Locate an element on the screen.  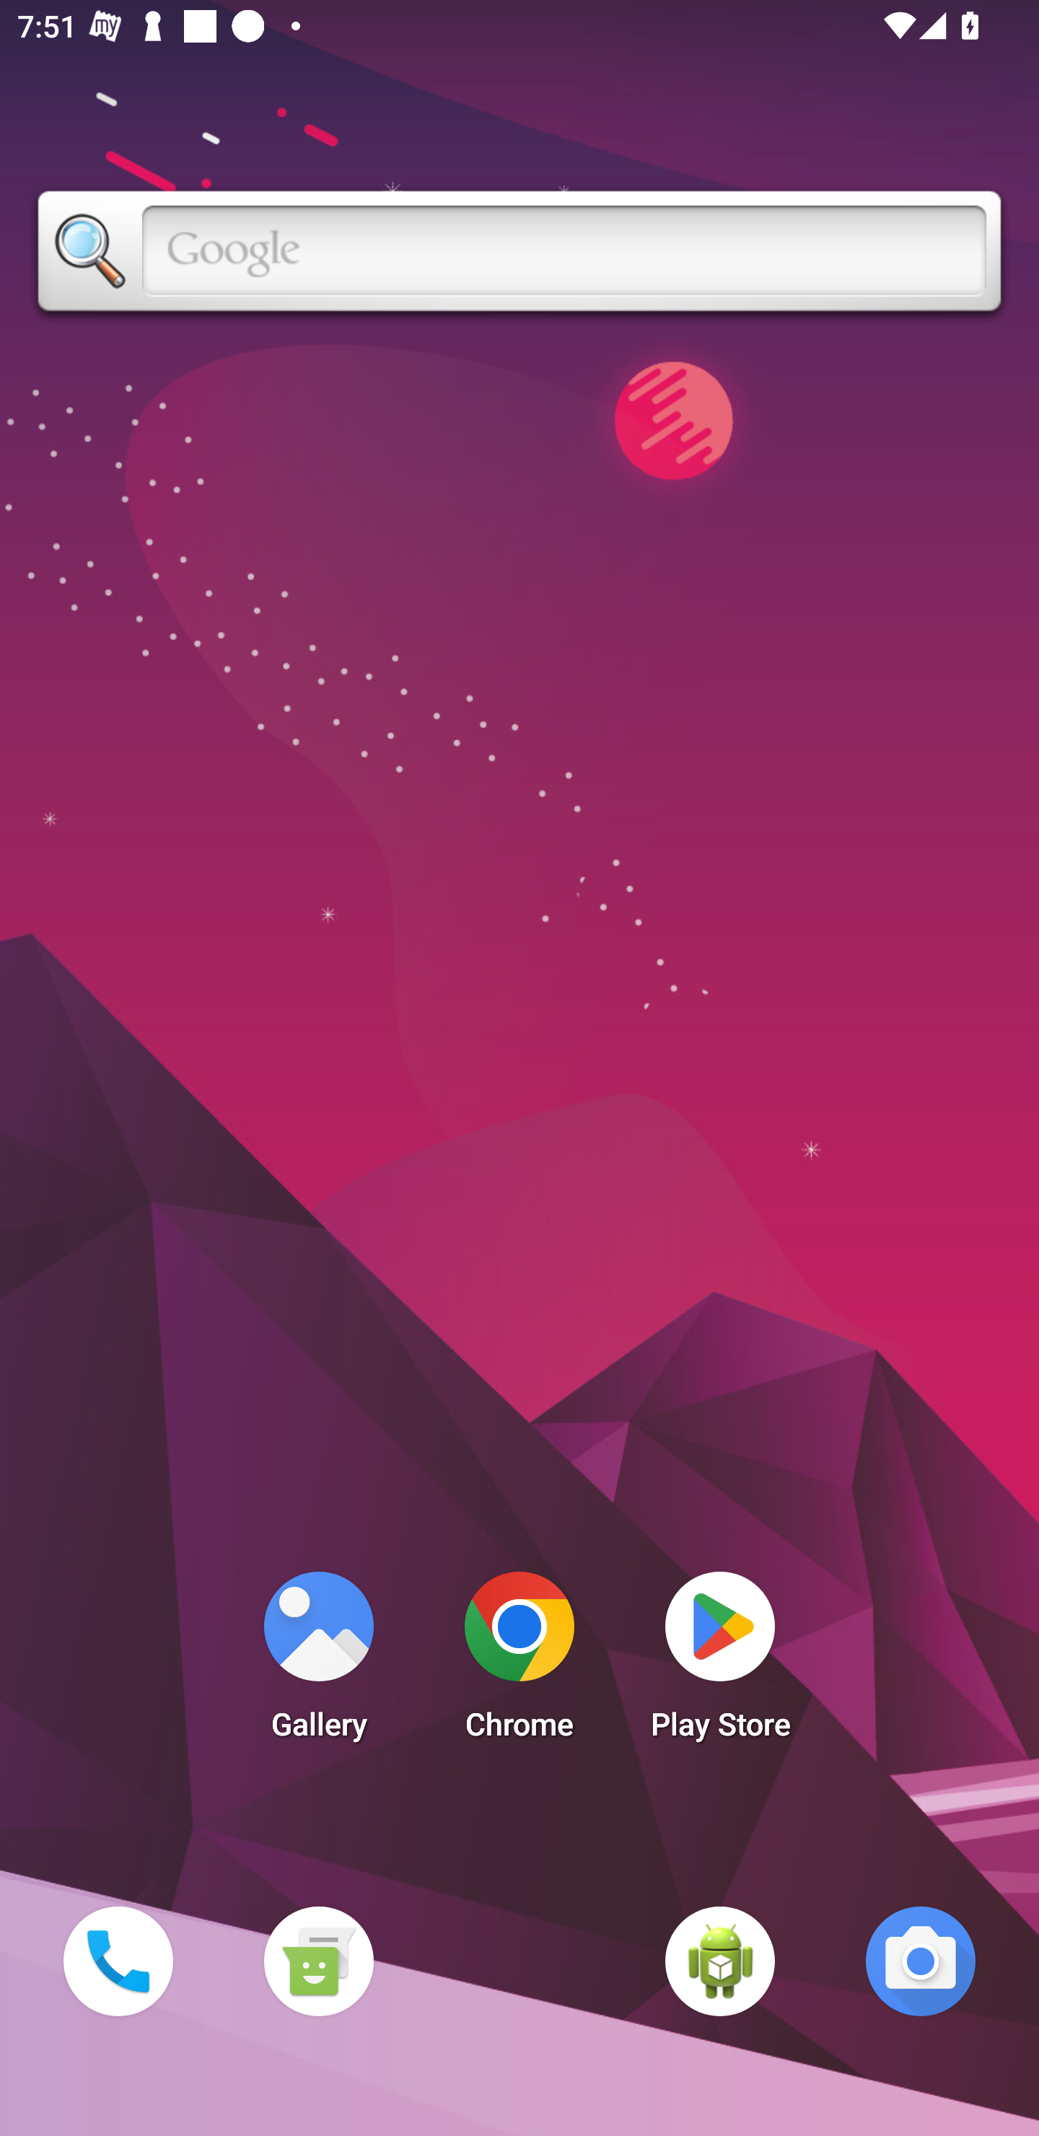
Messaging is located at coordinates (318, 1961).